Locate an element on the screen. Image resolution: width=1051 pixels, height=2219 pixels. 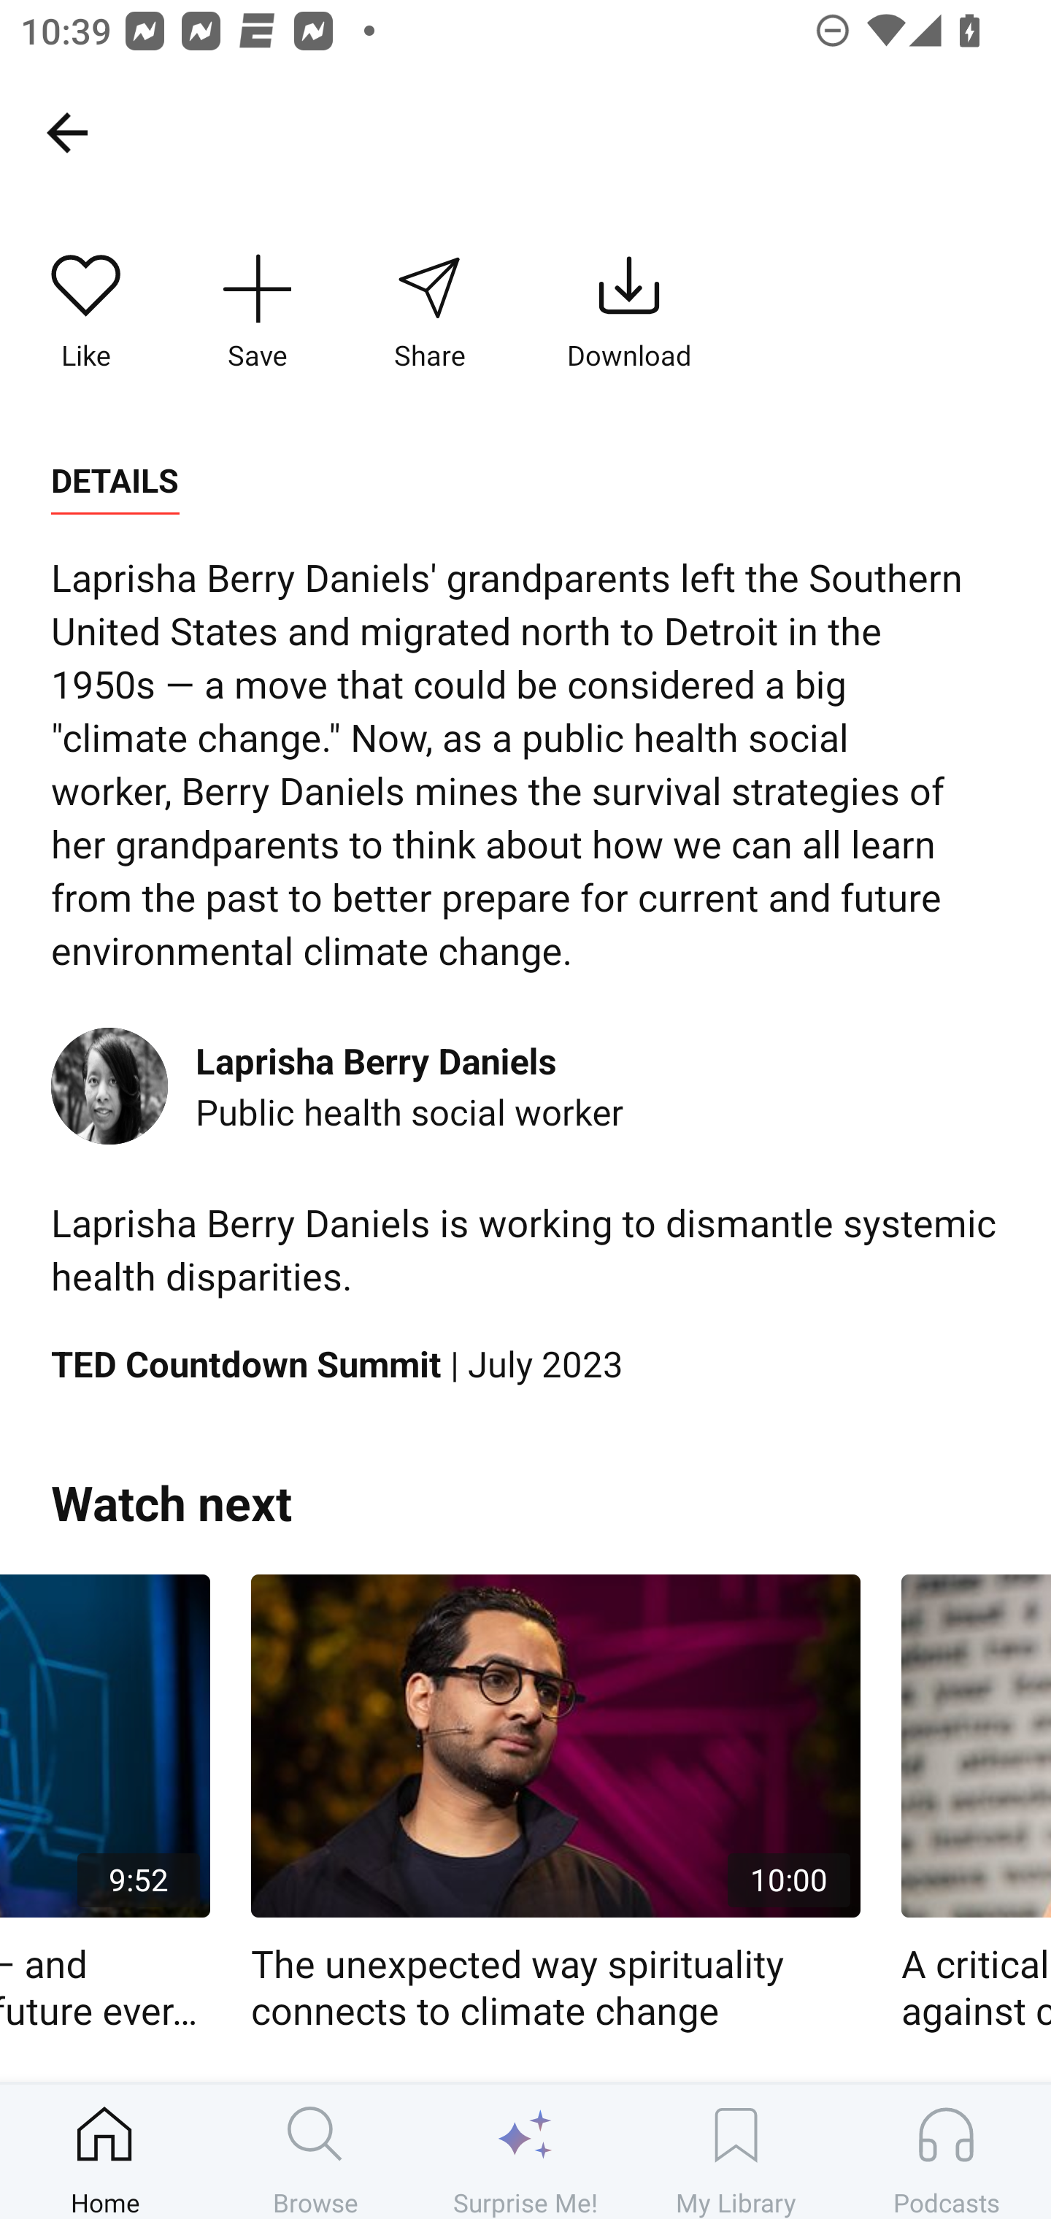
Podcasts is located at coordinates (946, 2151).